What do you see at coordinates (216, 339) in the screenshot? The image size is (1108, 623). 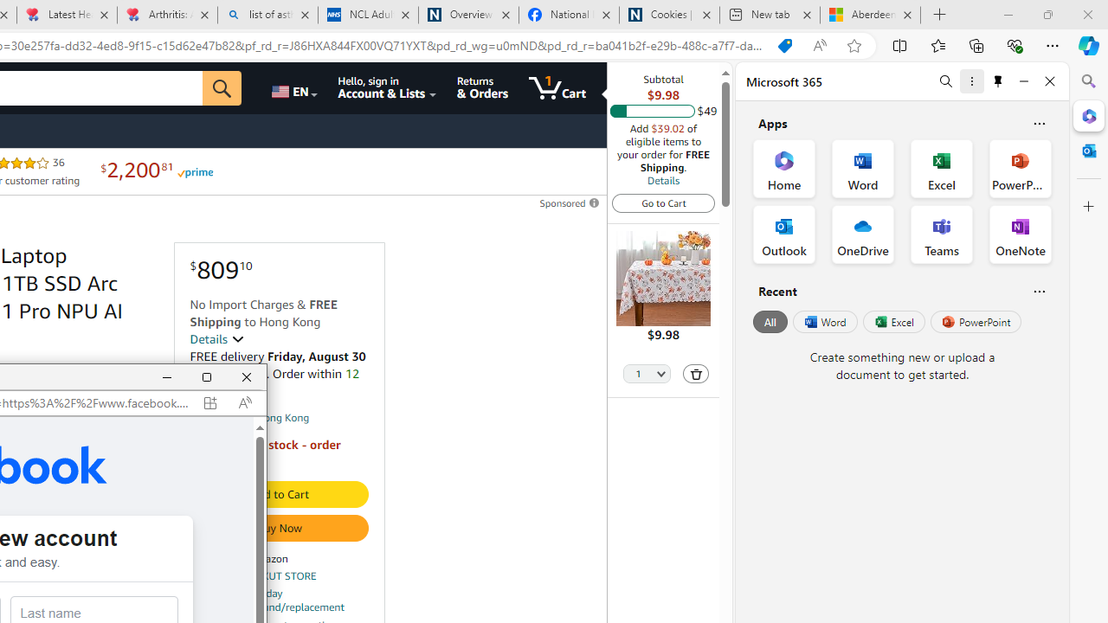 I see `Details ` at bounding box center [216, 339].